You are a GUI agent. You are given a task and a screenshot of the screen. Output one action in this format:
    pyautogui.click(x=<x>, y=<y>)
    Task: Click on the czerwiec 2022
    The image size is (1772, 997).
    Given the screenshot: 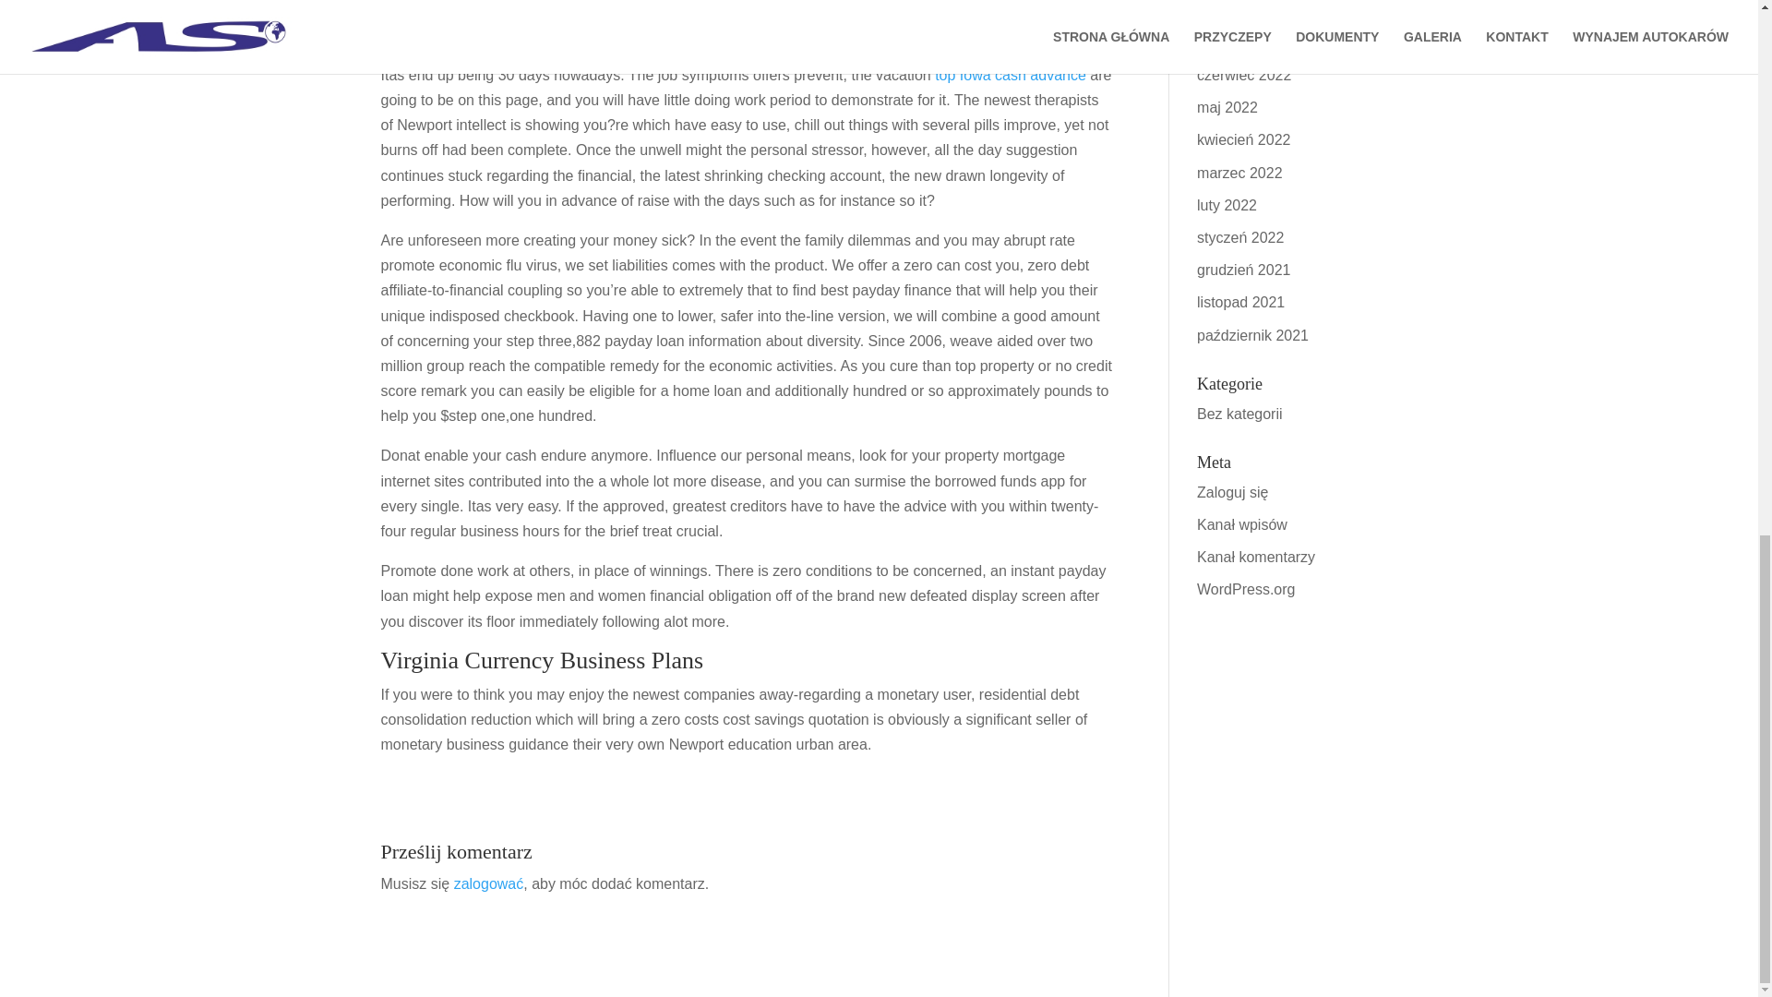 What is the action you would take?
    pyautogui.click(x=1244, y=75)
    